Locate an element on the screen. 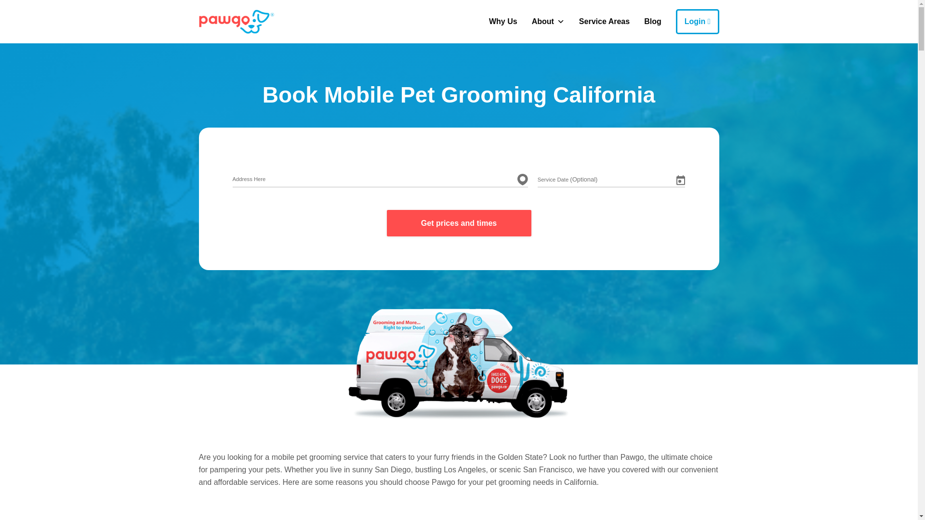 The image size is (925, 520). Why Us is located at coordinates (503, 21).